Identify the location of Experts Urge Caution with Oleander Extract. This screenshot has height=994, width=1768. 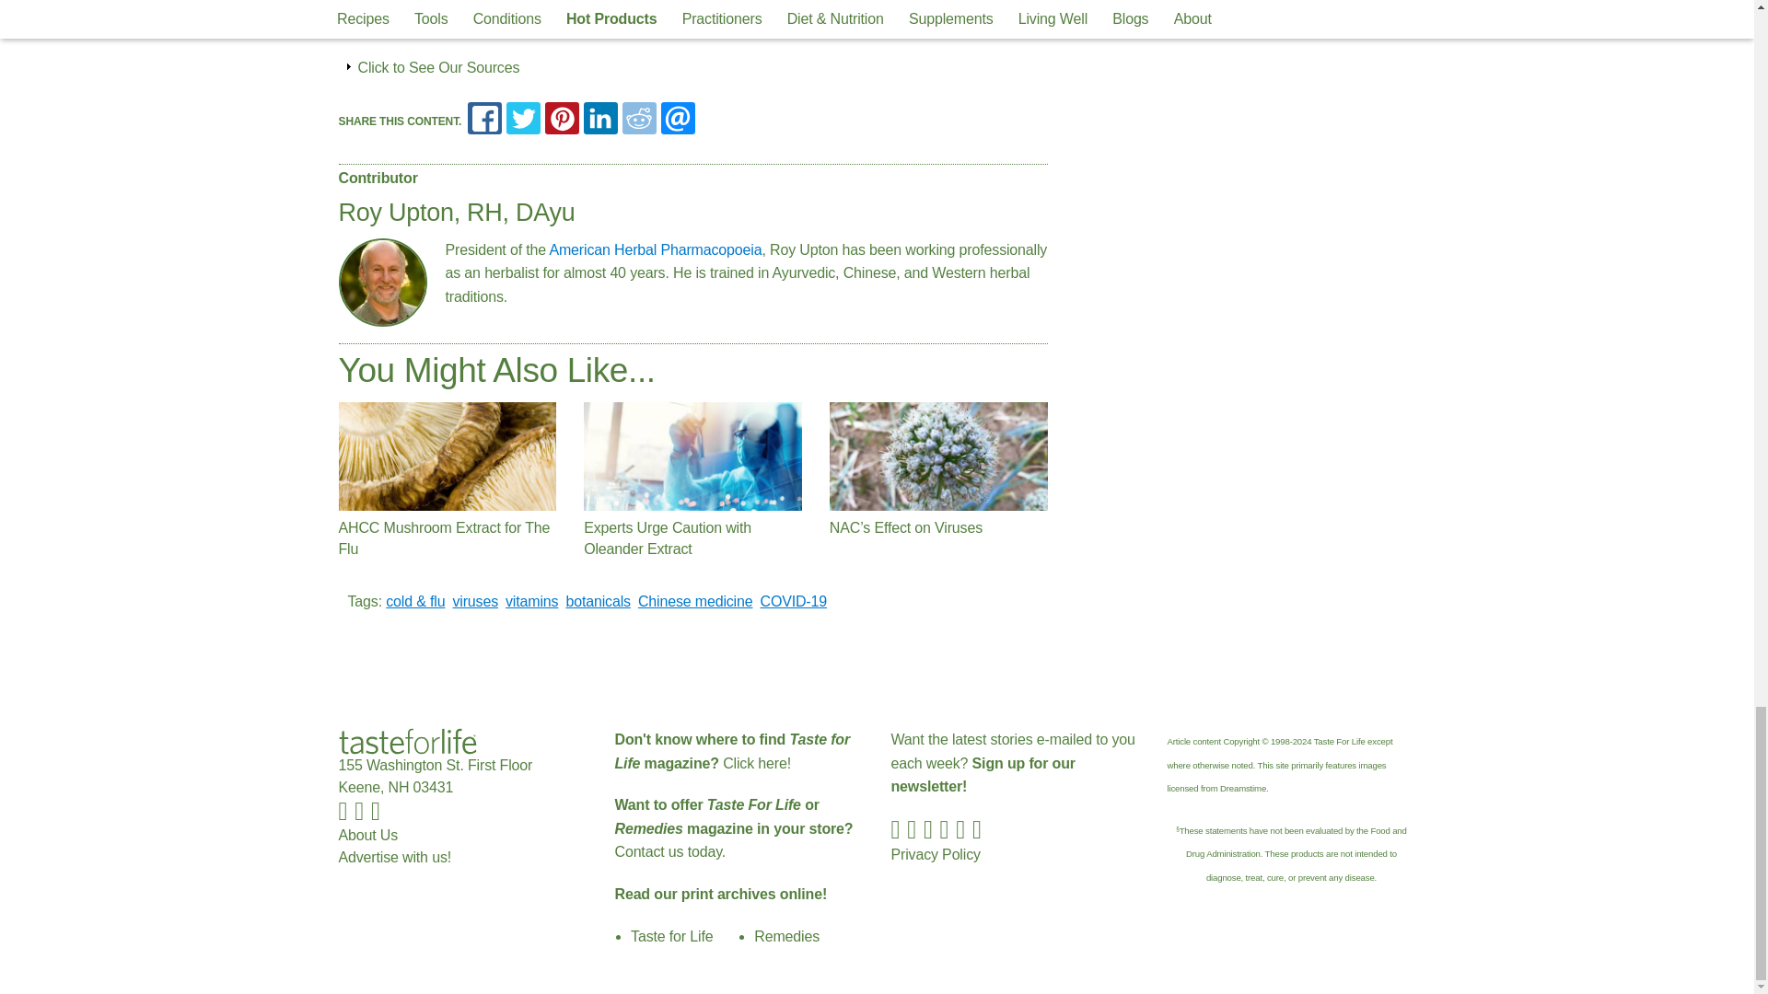
(692, 457).